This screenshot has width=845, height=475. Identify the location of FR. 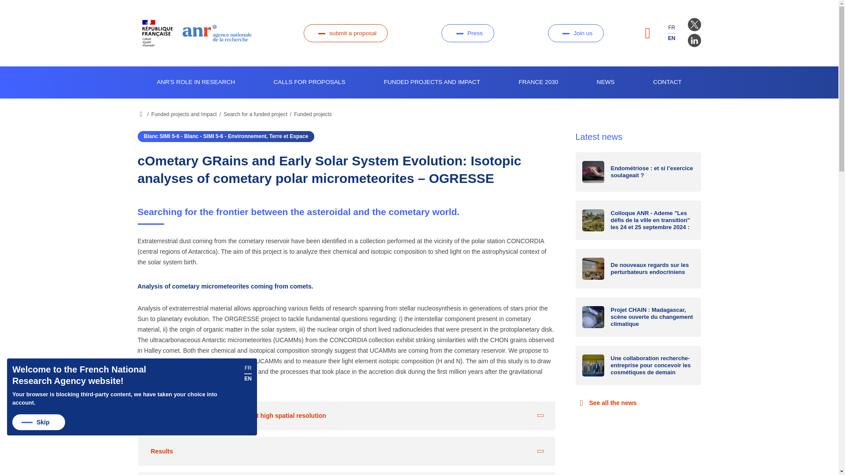
(672, 28).